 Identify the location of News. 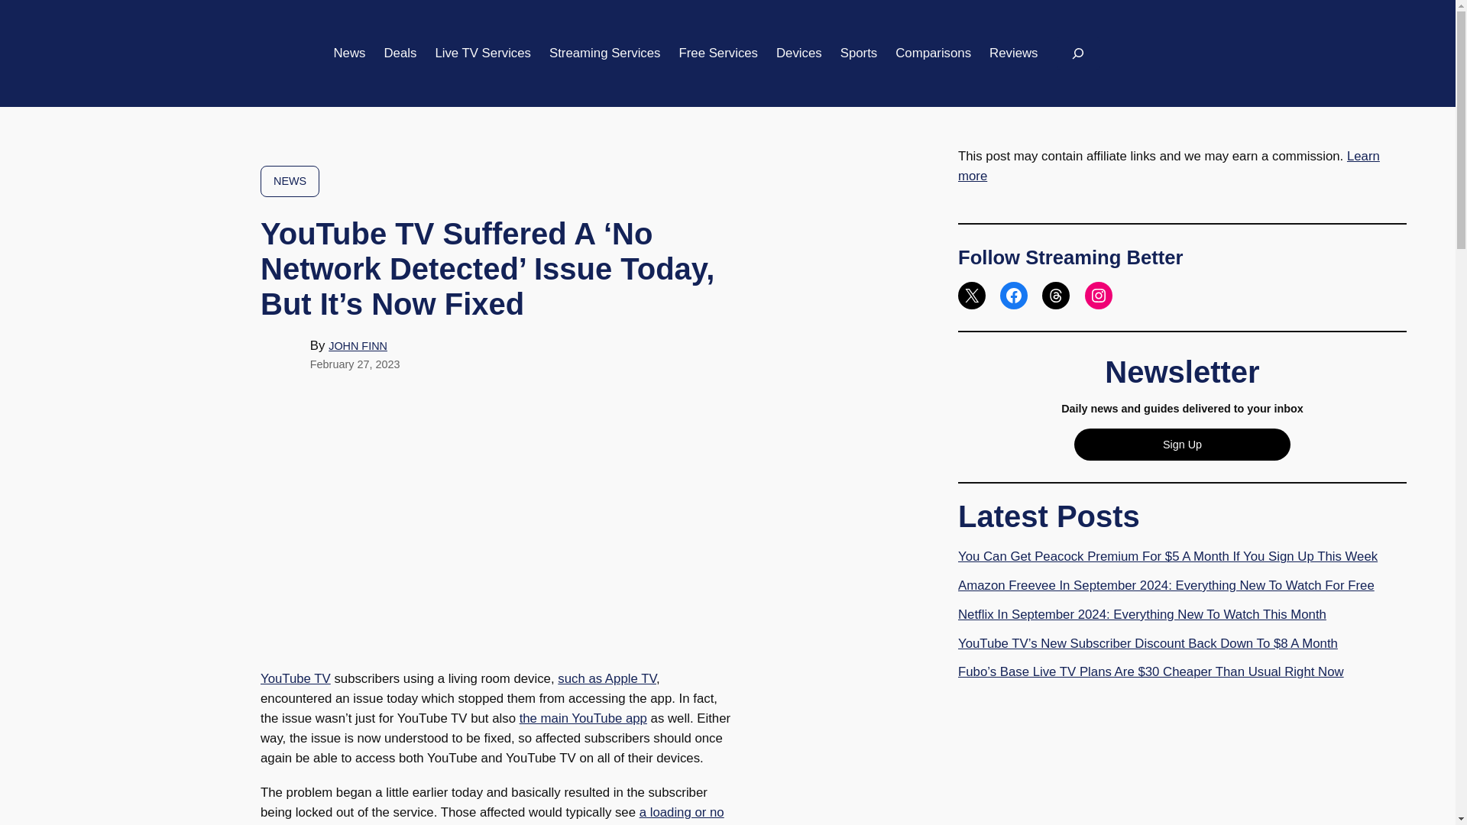
(348, 53).